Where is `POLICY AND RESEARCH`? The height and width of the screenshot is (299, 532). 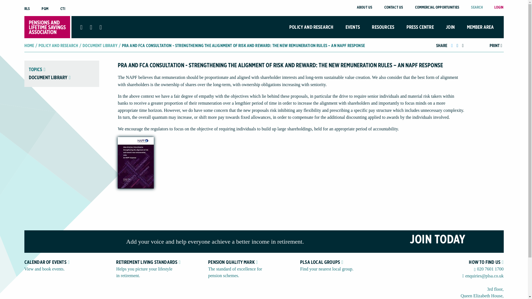
POLICY AND RESEARCH is located at coordinates (58, 45).